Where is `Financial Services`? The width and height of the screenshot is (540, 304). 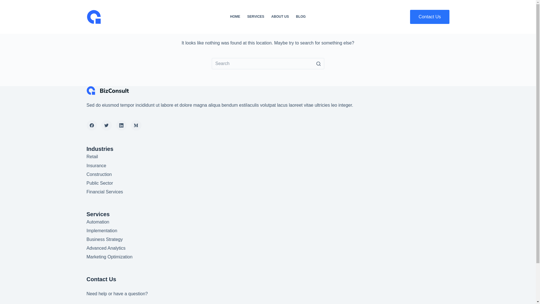 Financial Services is located at coordinates (105, 192).